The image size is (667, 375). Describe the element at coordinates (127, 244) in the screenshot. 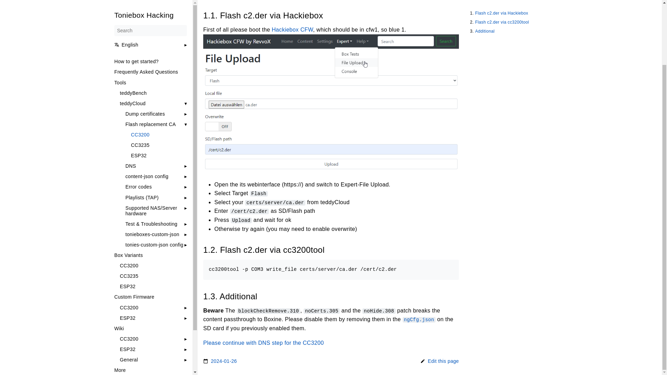

I see `ESP32` at that location.